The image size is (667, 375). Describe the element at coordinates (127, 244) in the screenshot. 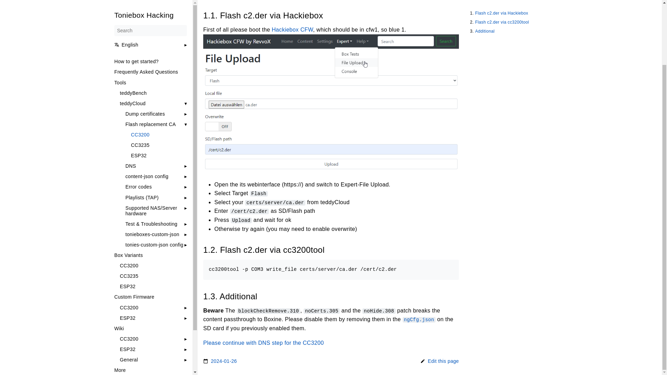

I see `ESP32` at that location.